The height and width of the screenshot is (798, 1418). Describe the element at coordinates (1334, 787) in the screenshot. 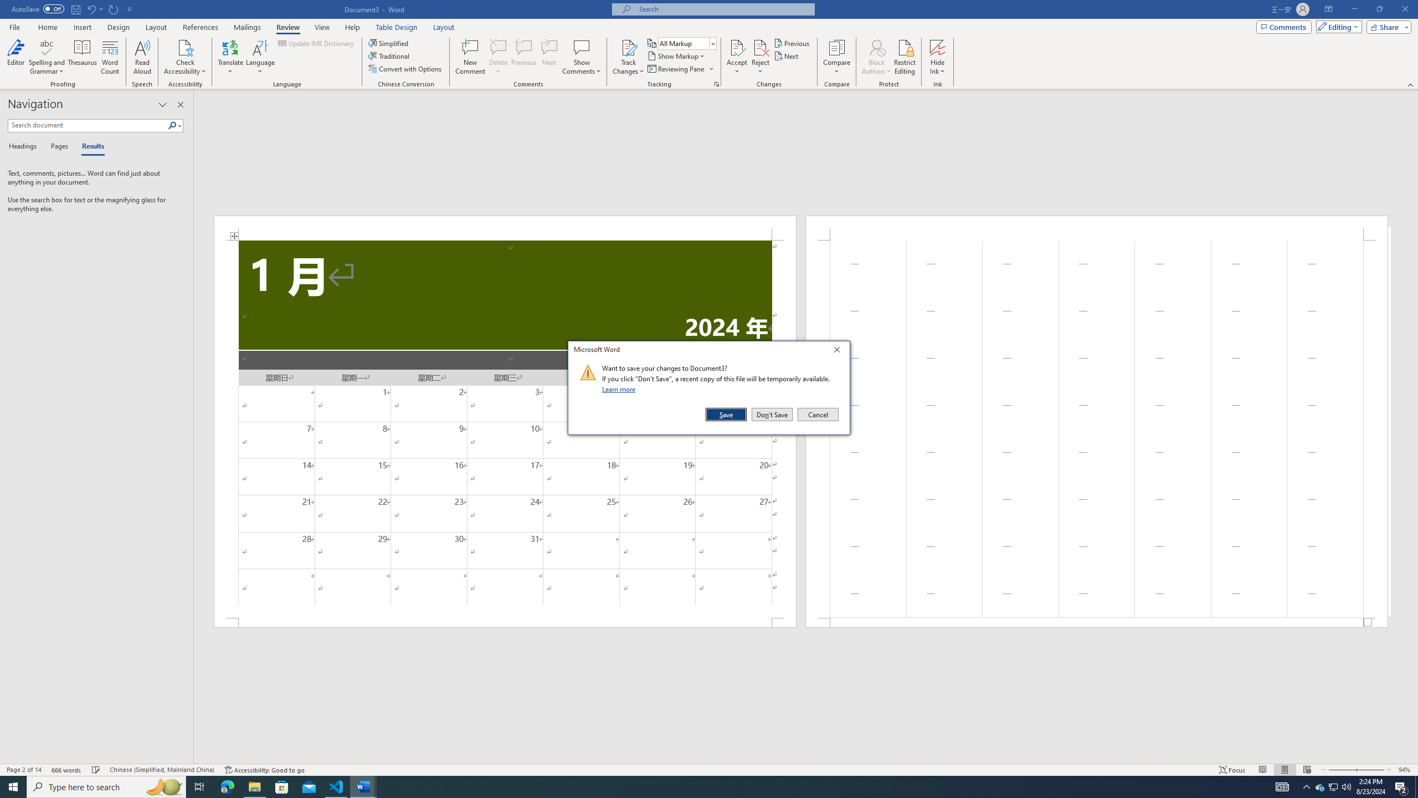

I see `Next` at that location.